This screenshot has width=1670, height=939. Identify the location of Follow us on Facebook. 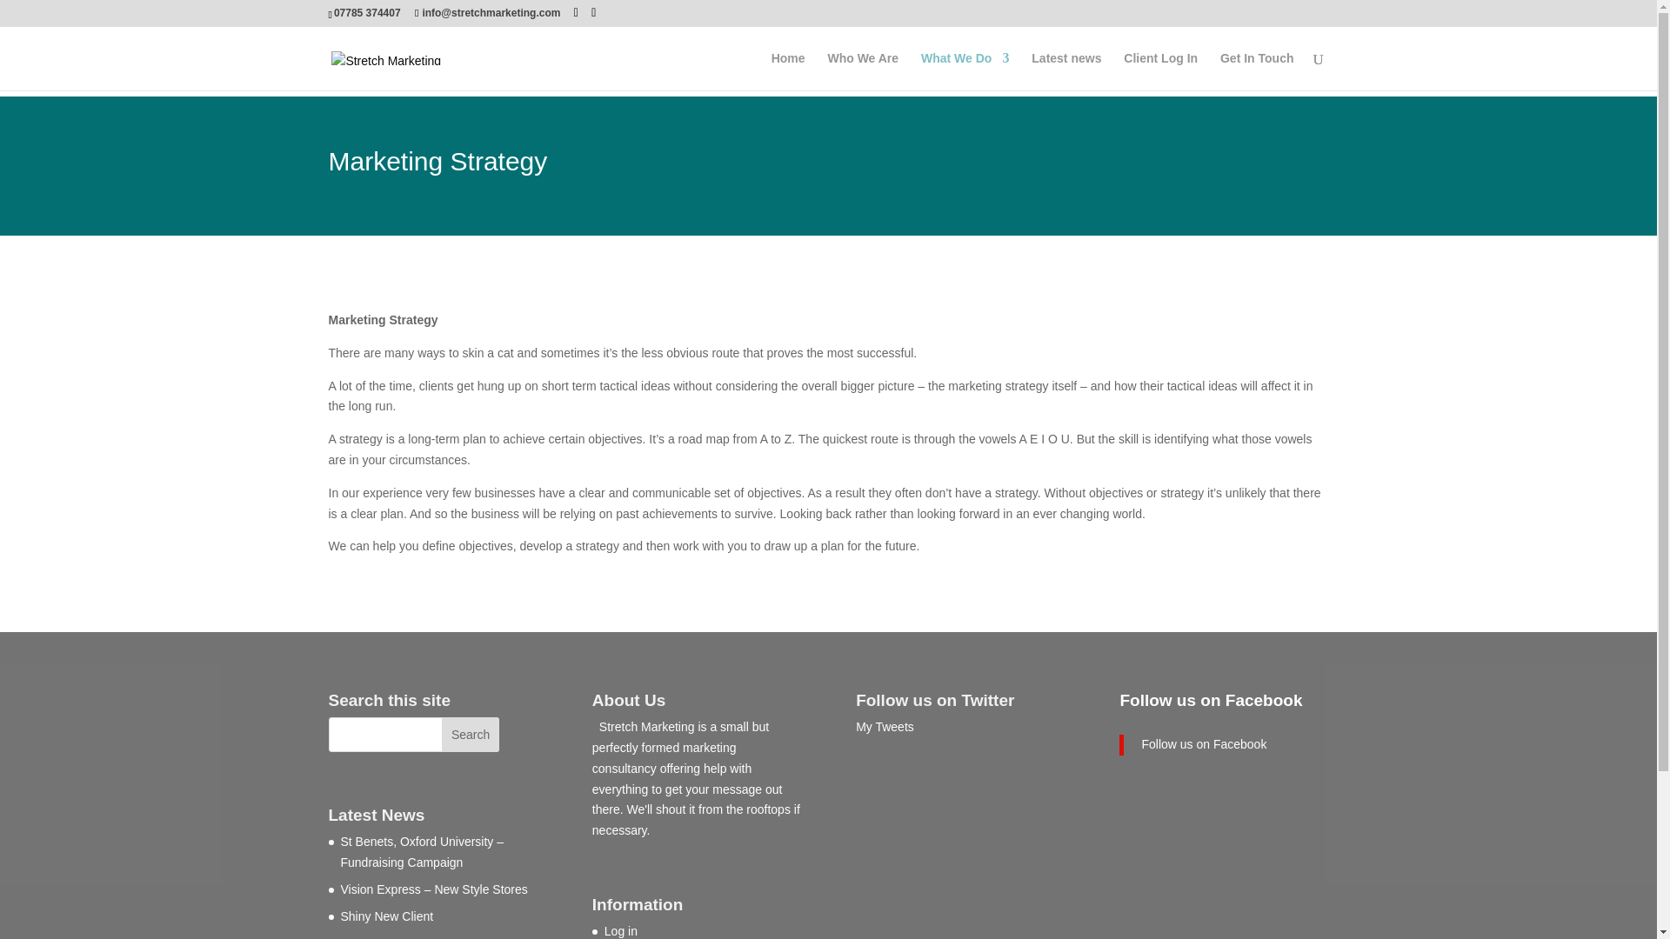
(1203, 744).